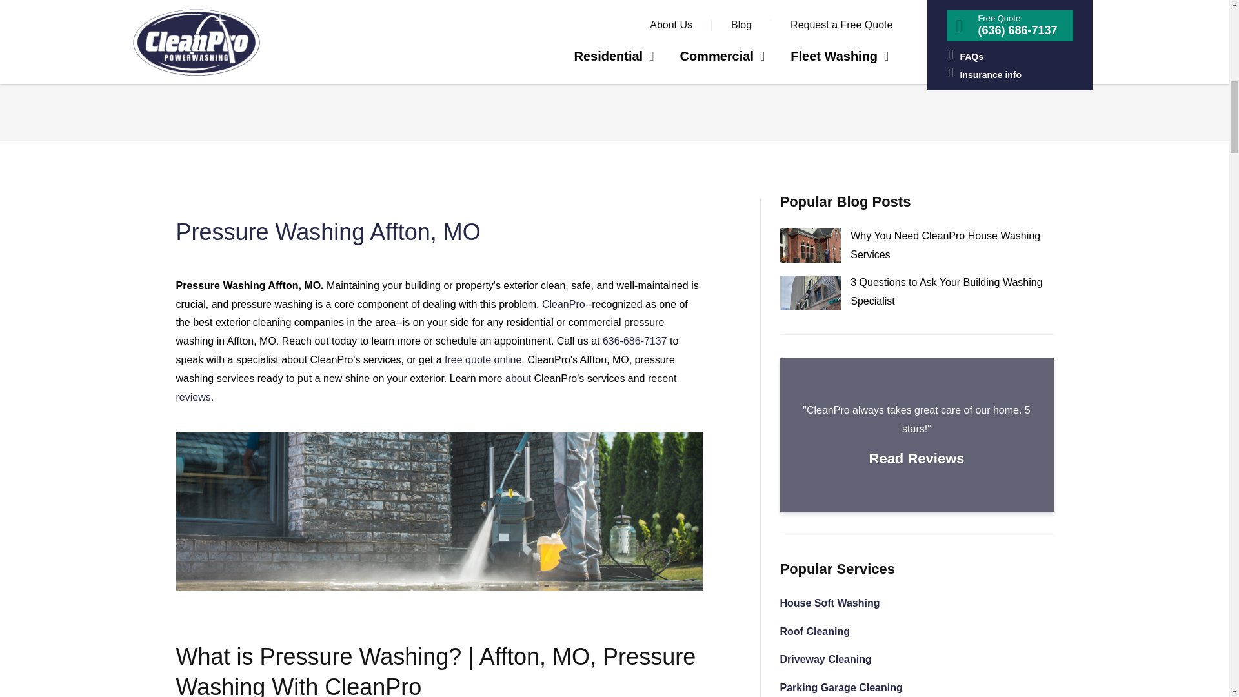 This screenshot has width=1239, height=697. What do you see at coordinates (635, 341) in the screenshot?
I see `636-686-7137` at bounding box center [635, 341].